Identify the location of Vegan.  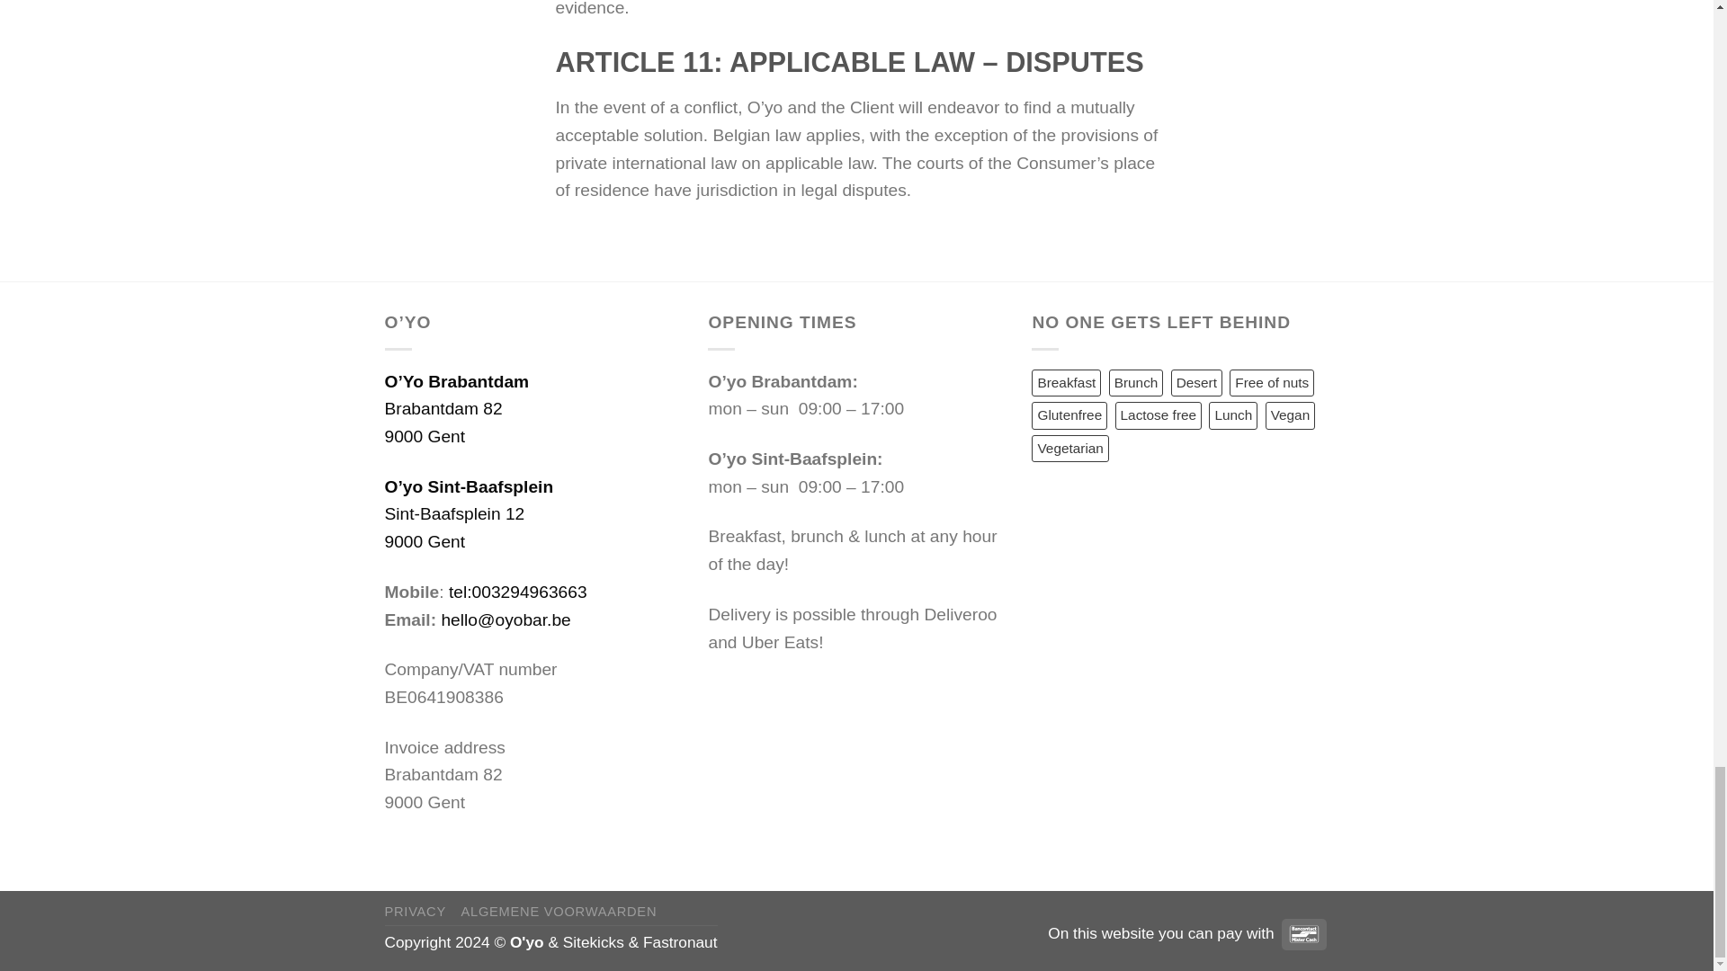
(1291, 415).